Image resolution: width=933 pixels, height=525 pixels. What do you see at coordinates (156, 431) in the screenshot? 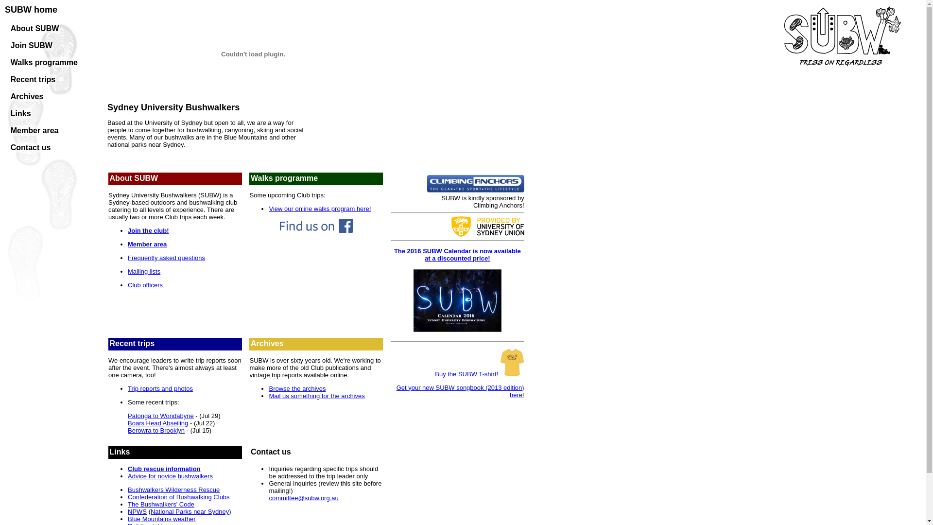
I see `Berowra to Brooklyn` at bounding box center [156, 431].